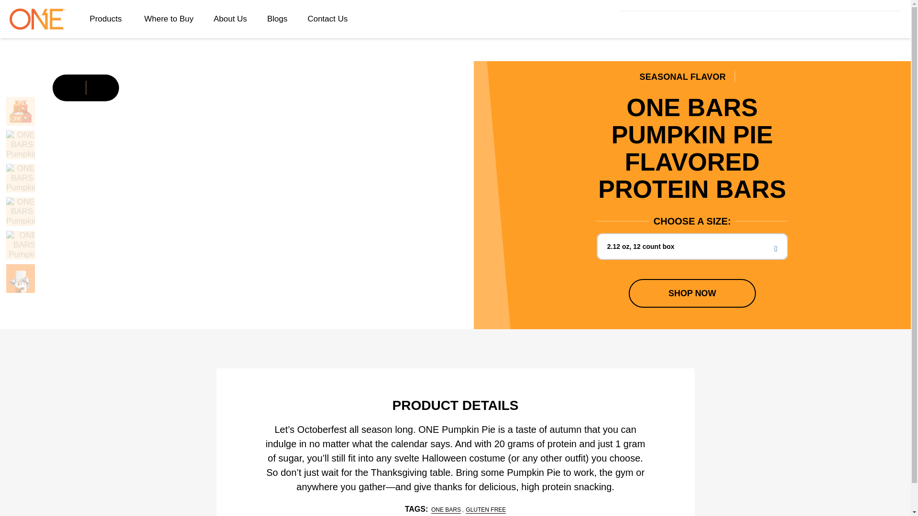 The image size is (918, 516). I want to click on Where to Buy, so click(169, 19).